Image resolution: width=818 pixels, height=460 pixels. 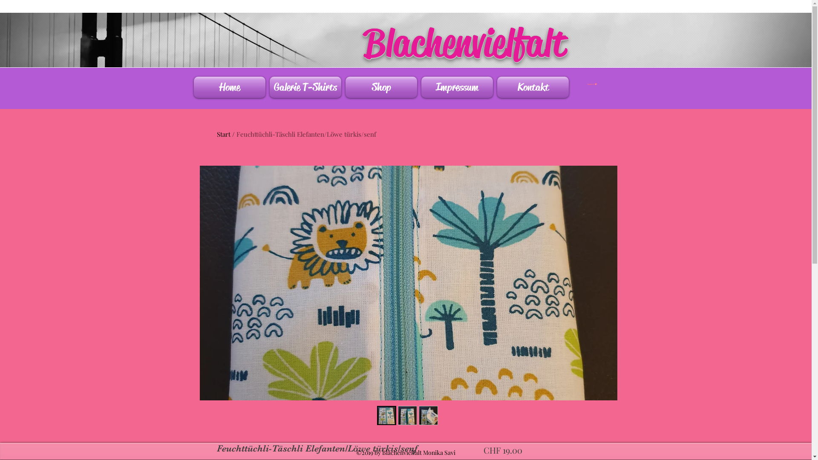 I want to click on Home, so click(x=230, y=87).